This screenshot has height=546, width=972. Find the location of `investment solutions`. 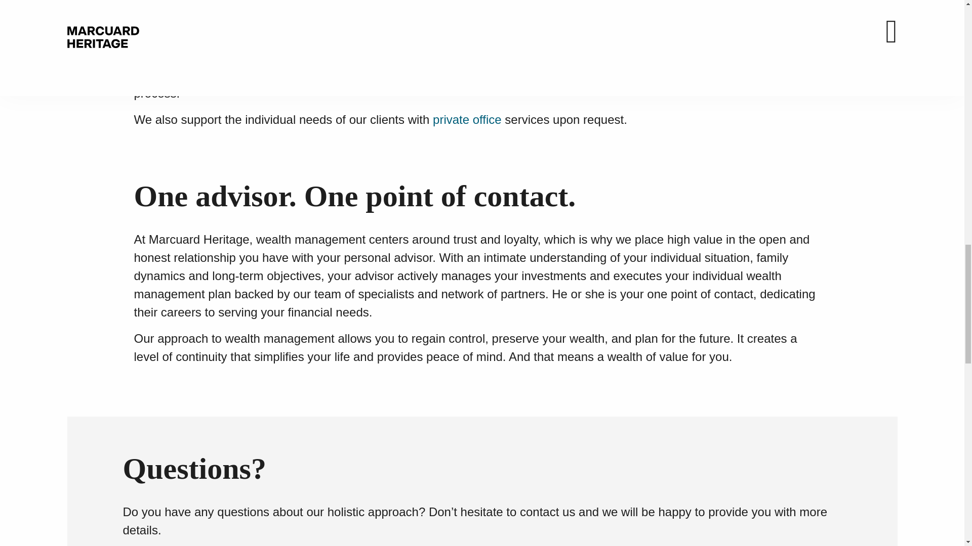

investment solutions is located at coordinates (332, 57).